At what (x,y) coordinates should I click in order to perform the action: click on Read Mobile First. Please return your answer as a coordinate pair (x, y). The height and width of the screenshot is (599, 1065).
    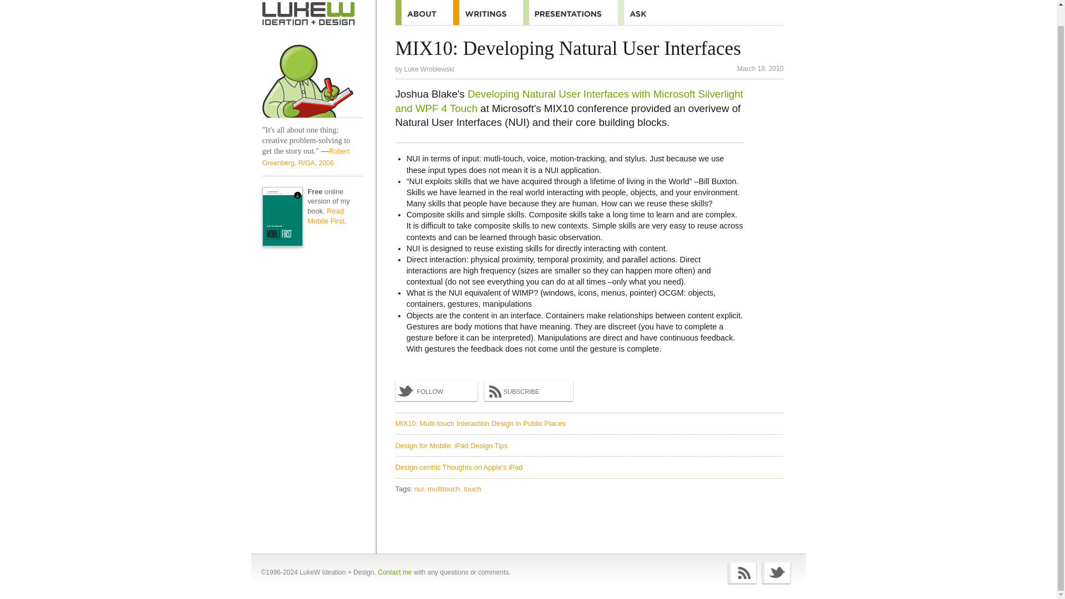
    Looking at the image, I should click on (326, 216).